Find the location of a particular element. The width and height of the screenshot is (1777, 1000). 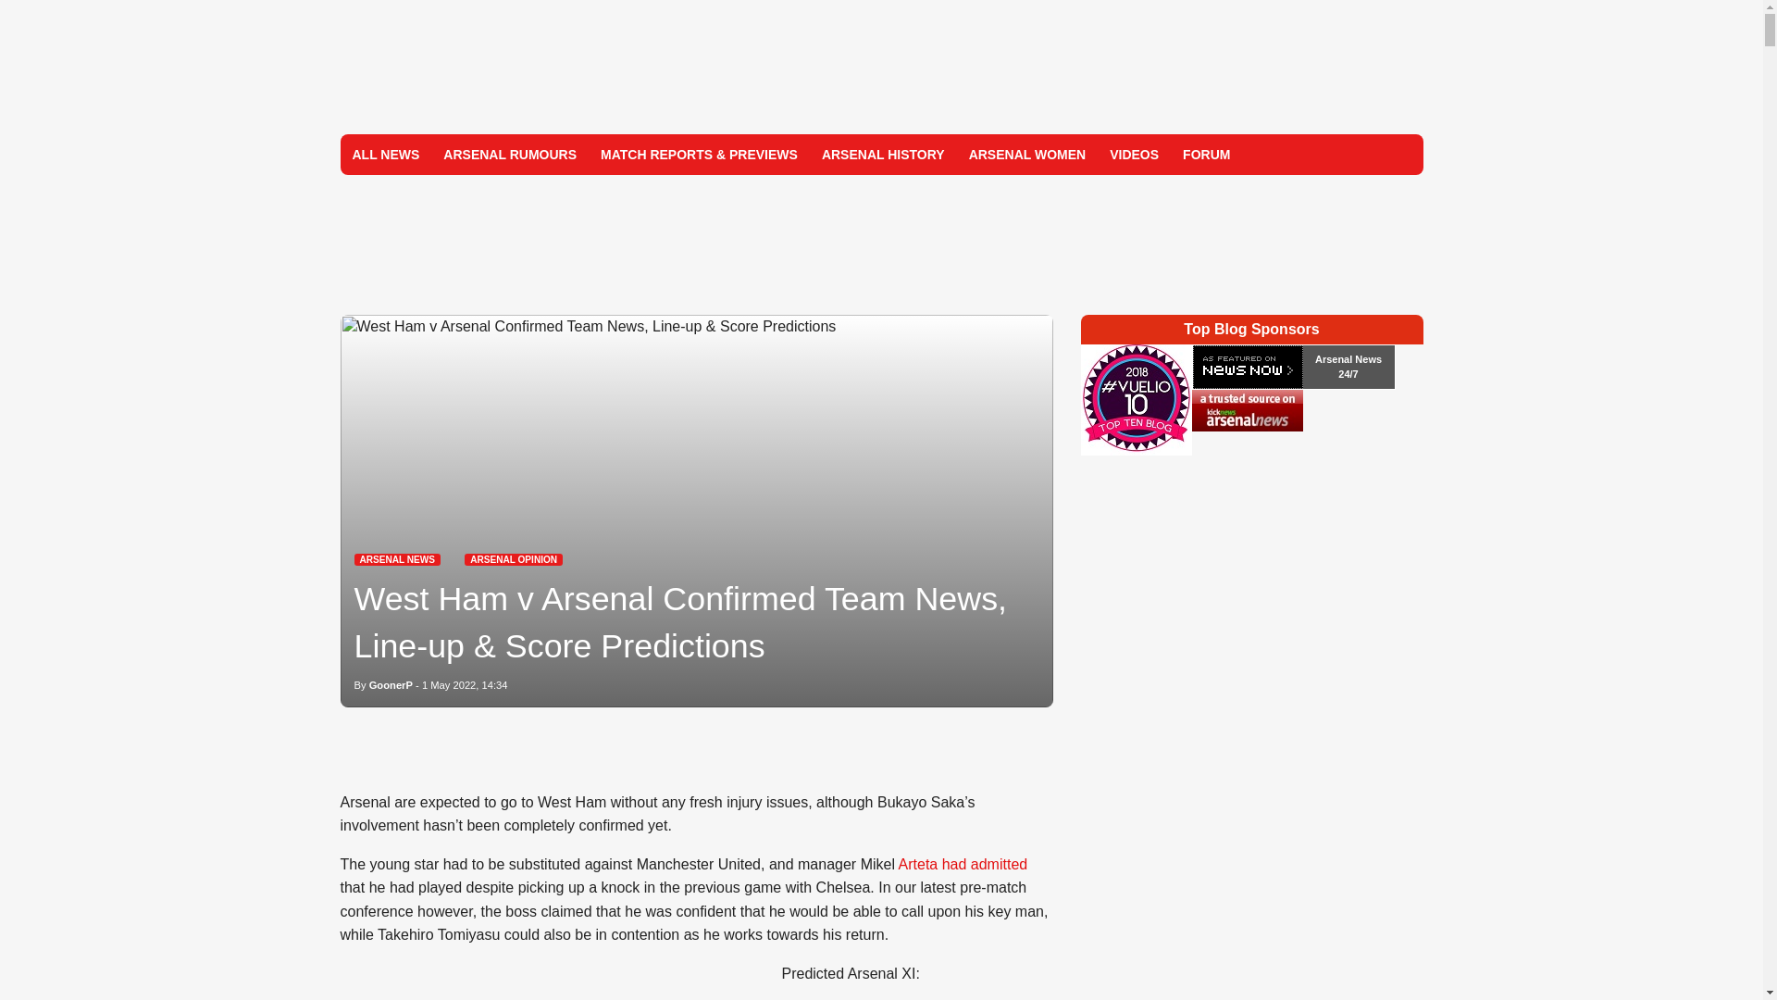

ARSENAL NEWS is located at coordinates (397, 559).